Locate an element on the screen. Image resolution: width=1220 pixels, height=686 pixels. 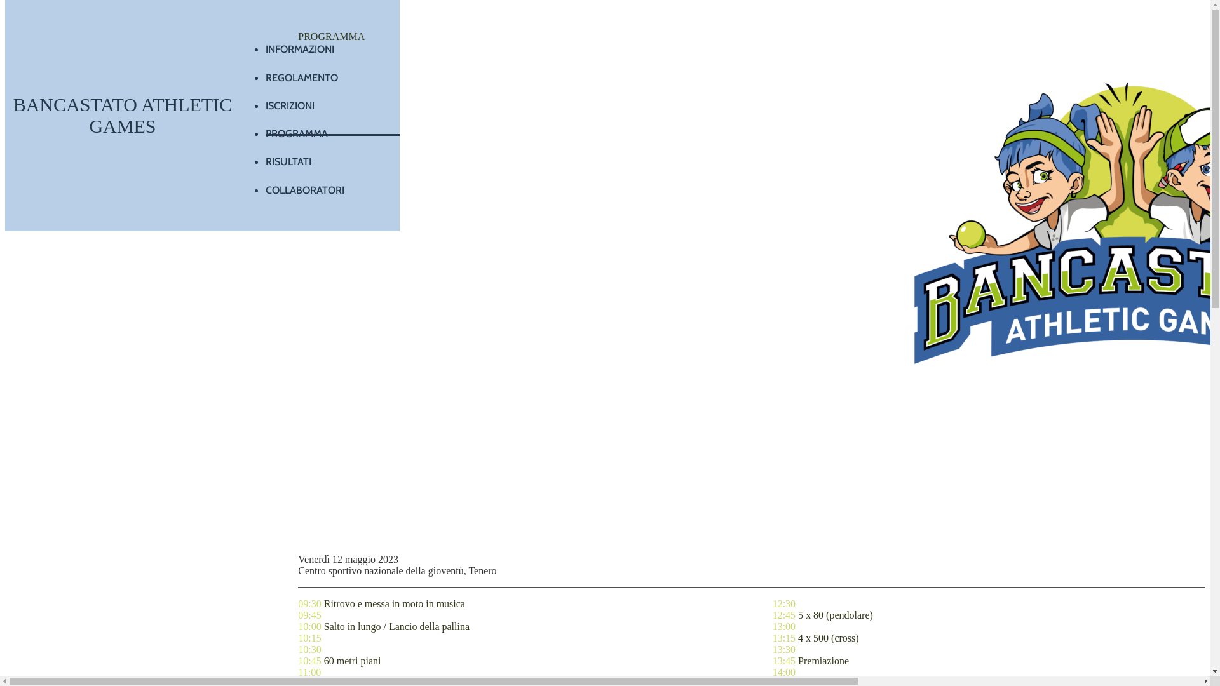
RISULTATI is located at coordinates (333, 158).